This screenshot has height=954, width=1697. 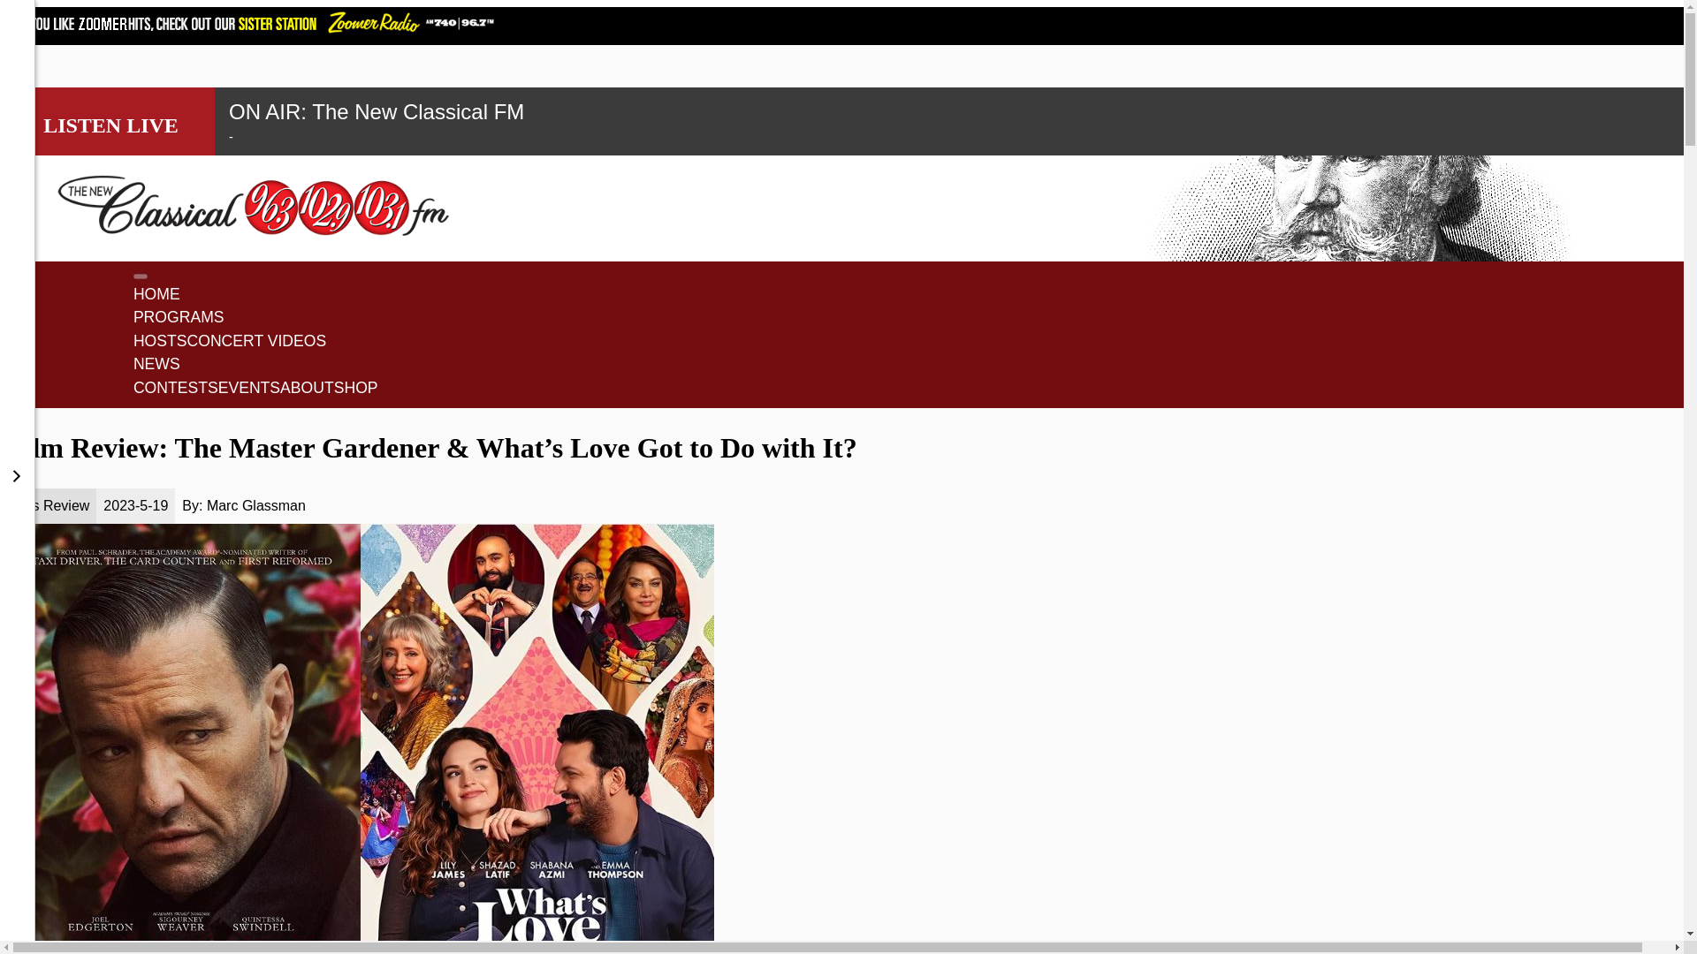 What do you see at coordinates (176, 389) in the screenshot?
I see `CONTESTS` at bounding box center [176, 389].